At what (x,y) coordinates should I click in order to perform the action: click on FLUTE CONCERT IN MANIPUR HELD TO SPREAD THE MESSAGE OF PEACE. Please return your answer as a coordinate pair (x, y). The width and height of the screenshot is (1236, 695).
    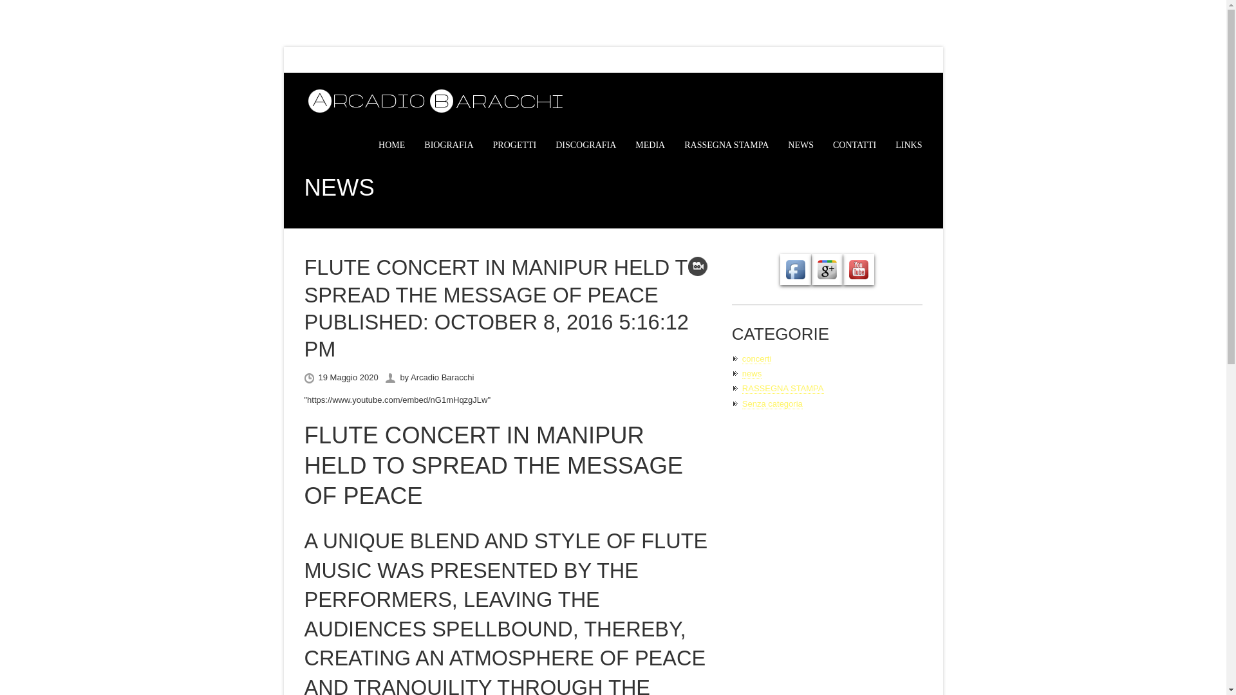
    Looking at the image, I should click on (493, 465).